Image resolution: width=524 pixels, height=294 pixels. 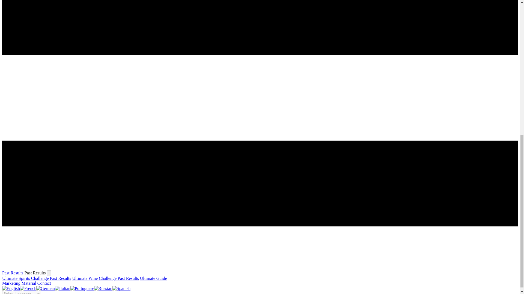 I want to click on Past Results, so click(x=13, y=273).